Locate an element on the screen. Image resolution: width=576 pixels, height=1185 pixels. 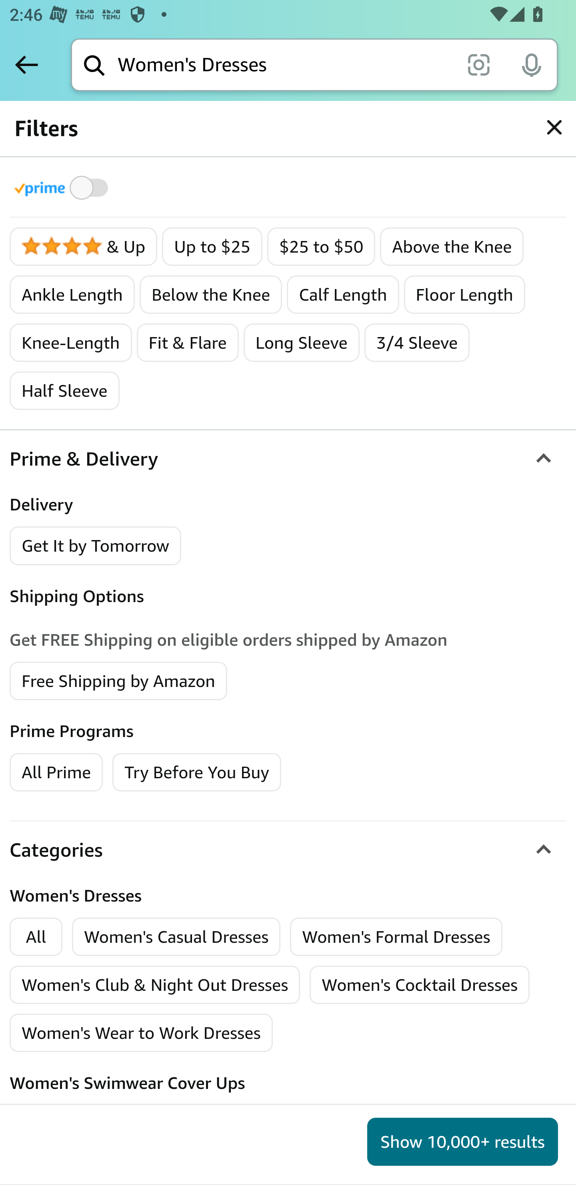
Fit & Flare is located at coordinates (187, 343).